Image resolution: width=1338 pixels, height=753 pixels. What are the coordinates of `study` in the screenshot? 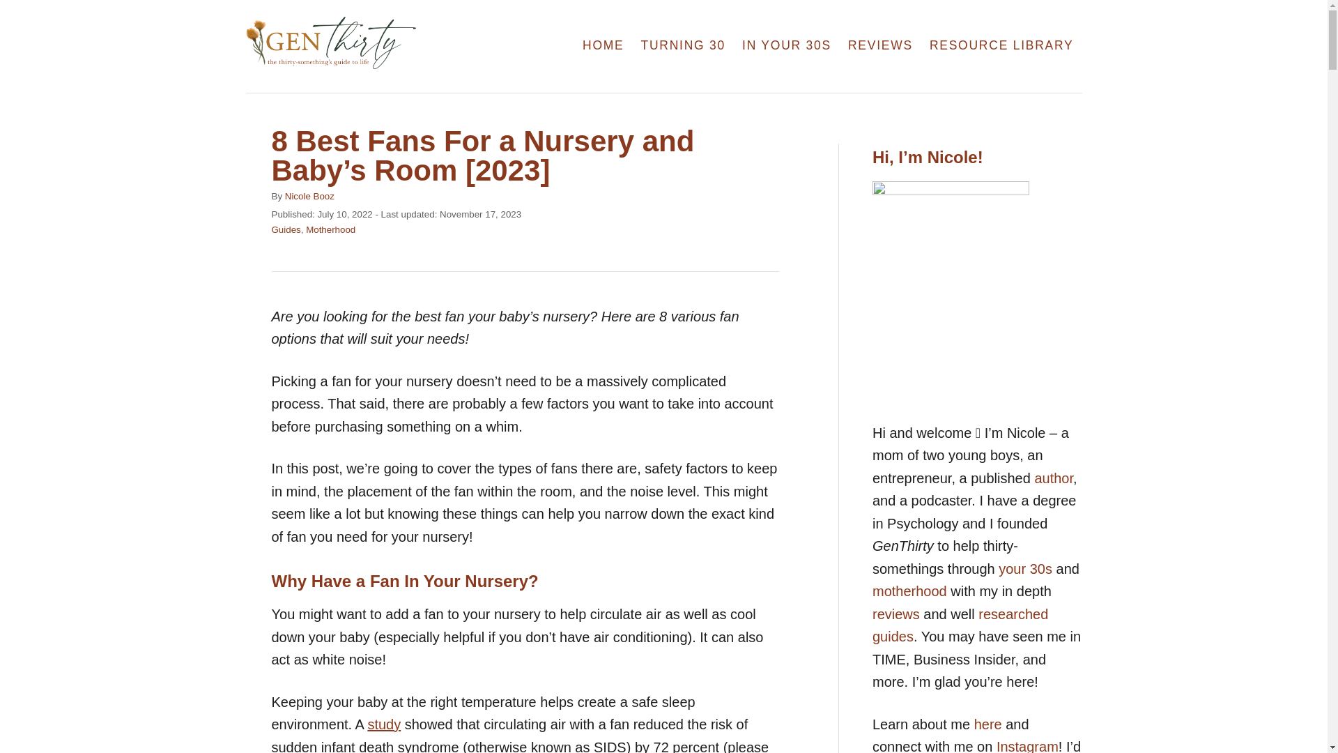 It's located at (383, 724).